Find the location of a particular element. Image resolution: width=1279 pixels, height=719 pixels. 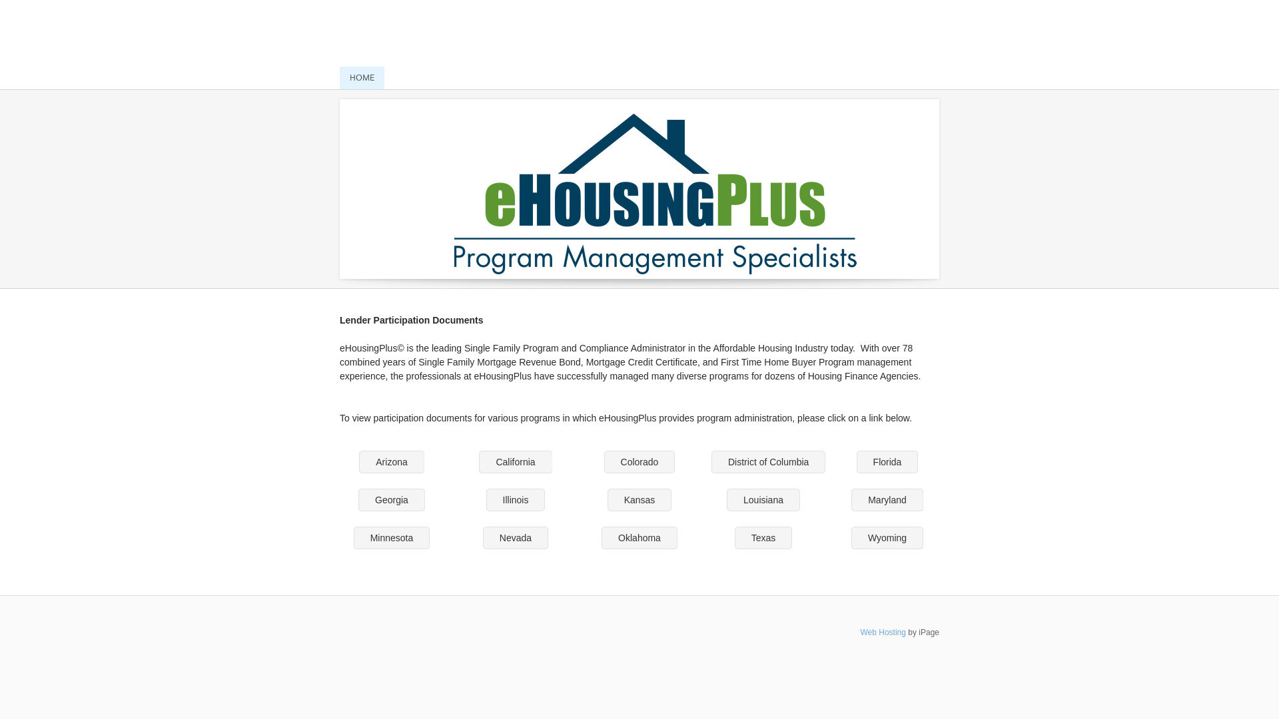

Georgia is located at coordinates (392, 500).